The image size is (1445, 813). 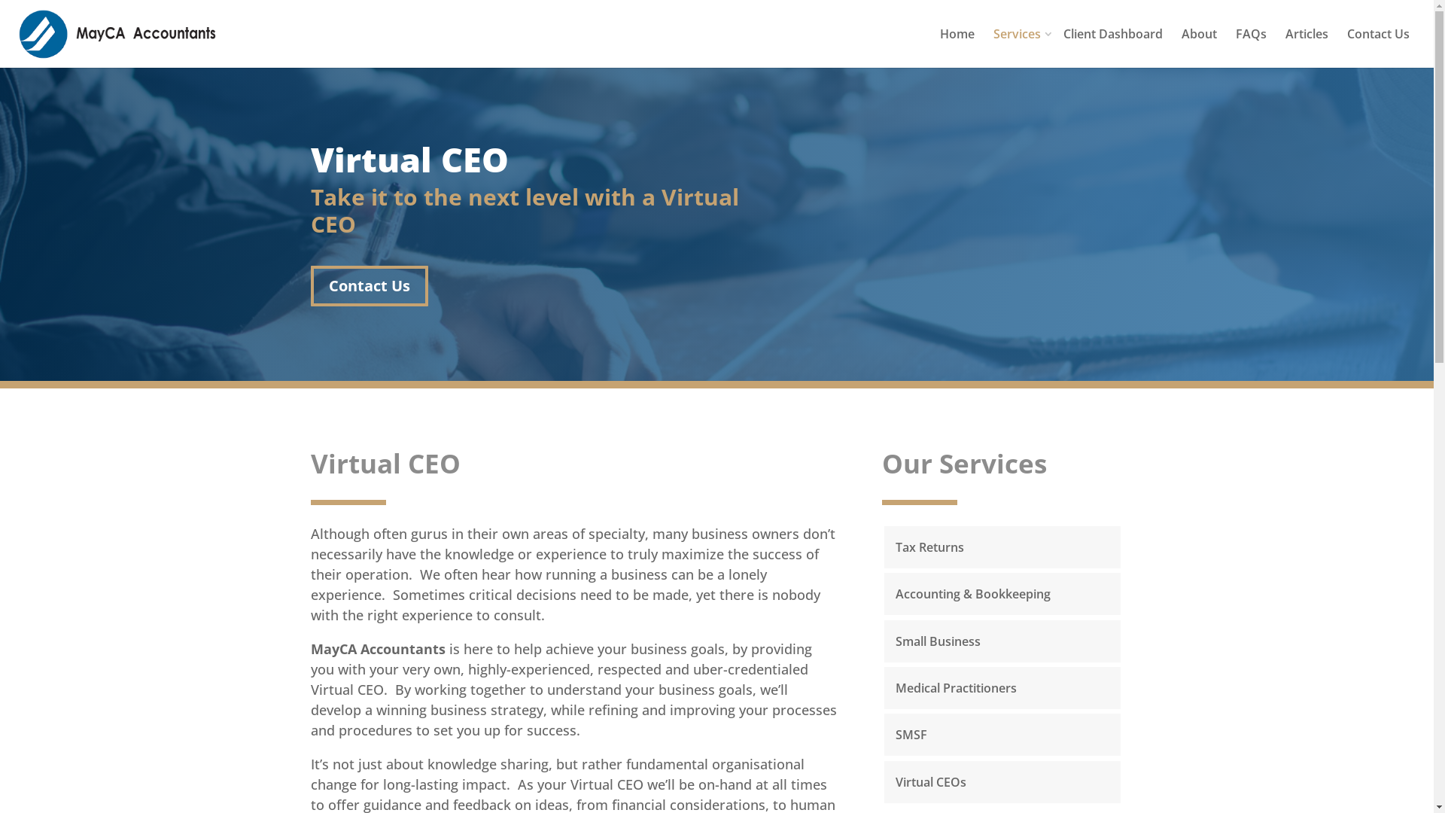 I want to click on Client Dashboard, so click(x=1113, y=48).